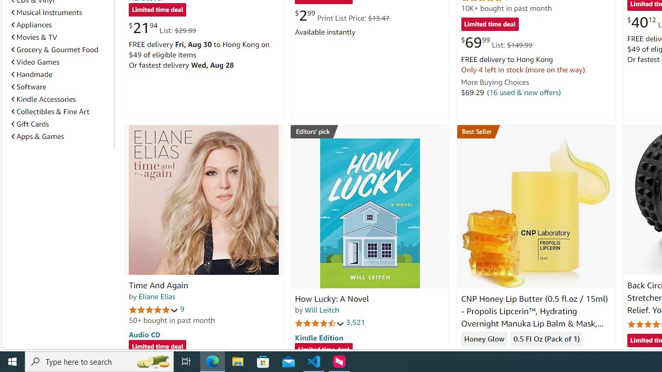  I want to click on 5.0 out of 5 stars, so click(154, 309).